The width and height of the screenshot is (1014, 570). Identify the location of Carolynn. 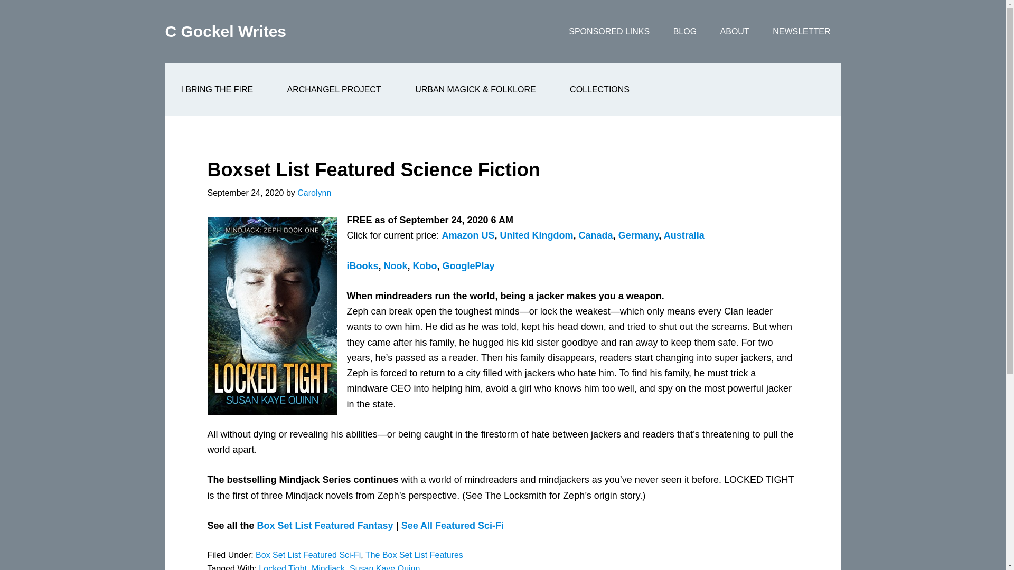
(314, 193).